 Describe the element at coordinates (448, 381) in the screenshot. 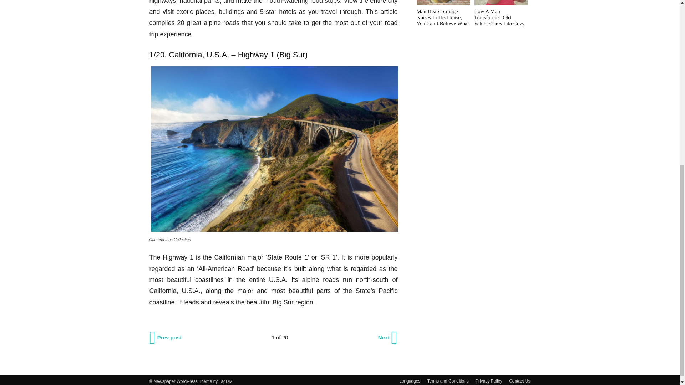

I see `Terms and Conditions` at that location.